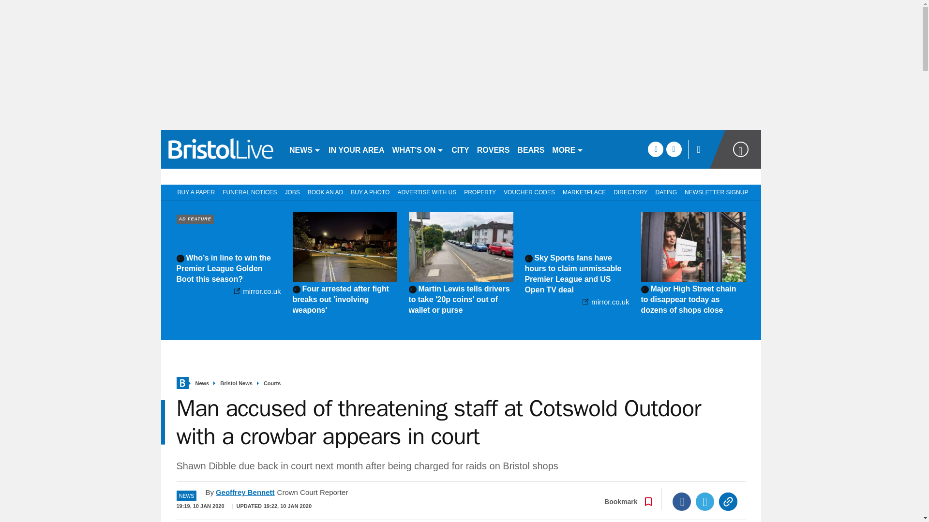  What do you see at coordinates (221, 149) in the screenshot?
I see `bristolpost` at bounding box center [221, 149].